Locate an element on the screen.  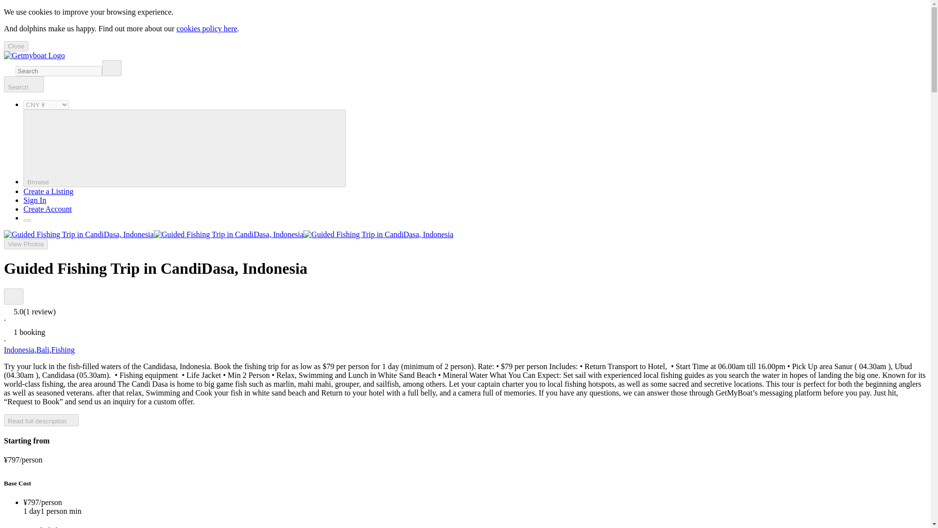
Create a Listing is located at coordinates (48, 191).